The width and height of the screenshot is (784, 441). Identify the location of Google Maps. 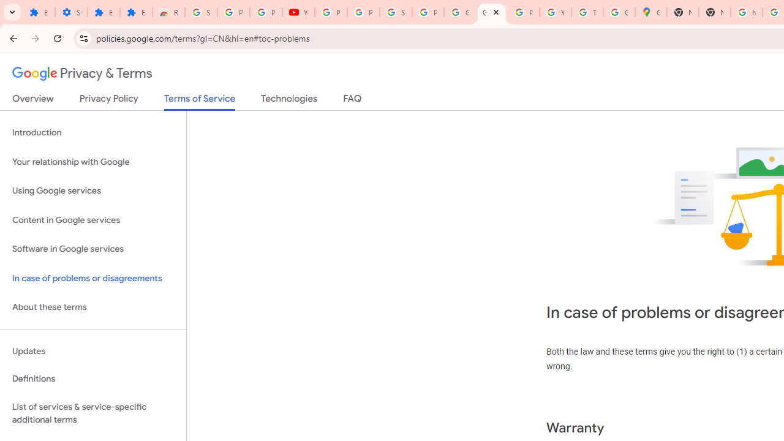
(650, 12).